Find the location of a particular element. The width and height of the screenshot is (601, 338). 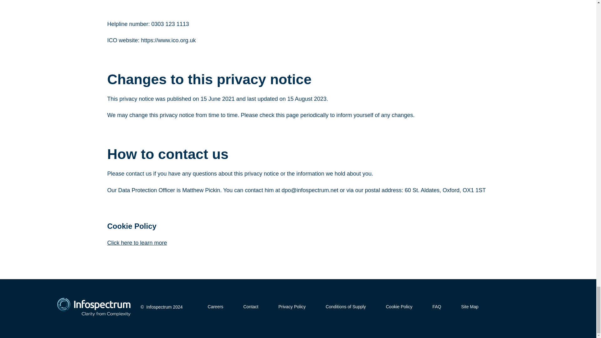

Cookie Policy is located at coordinates (399, 307).